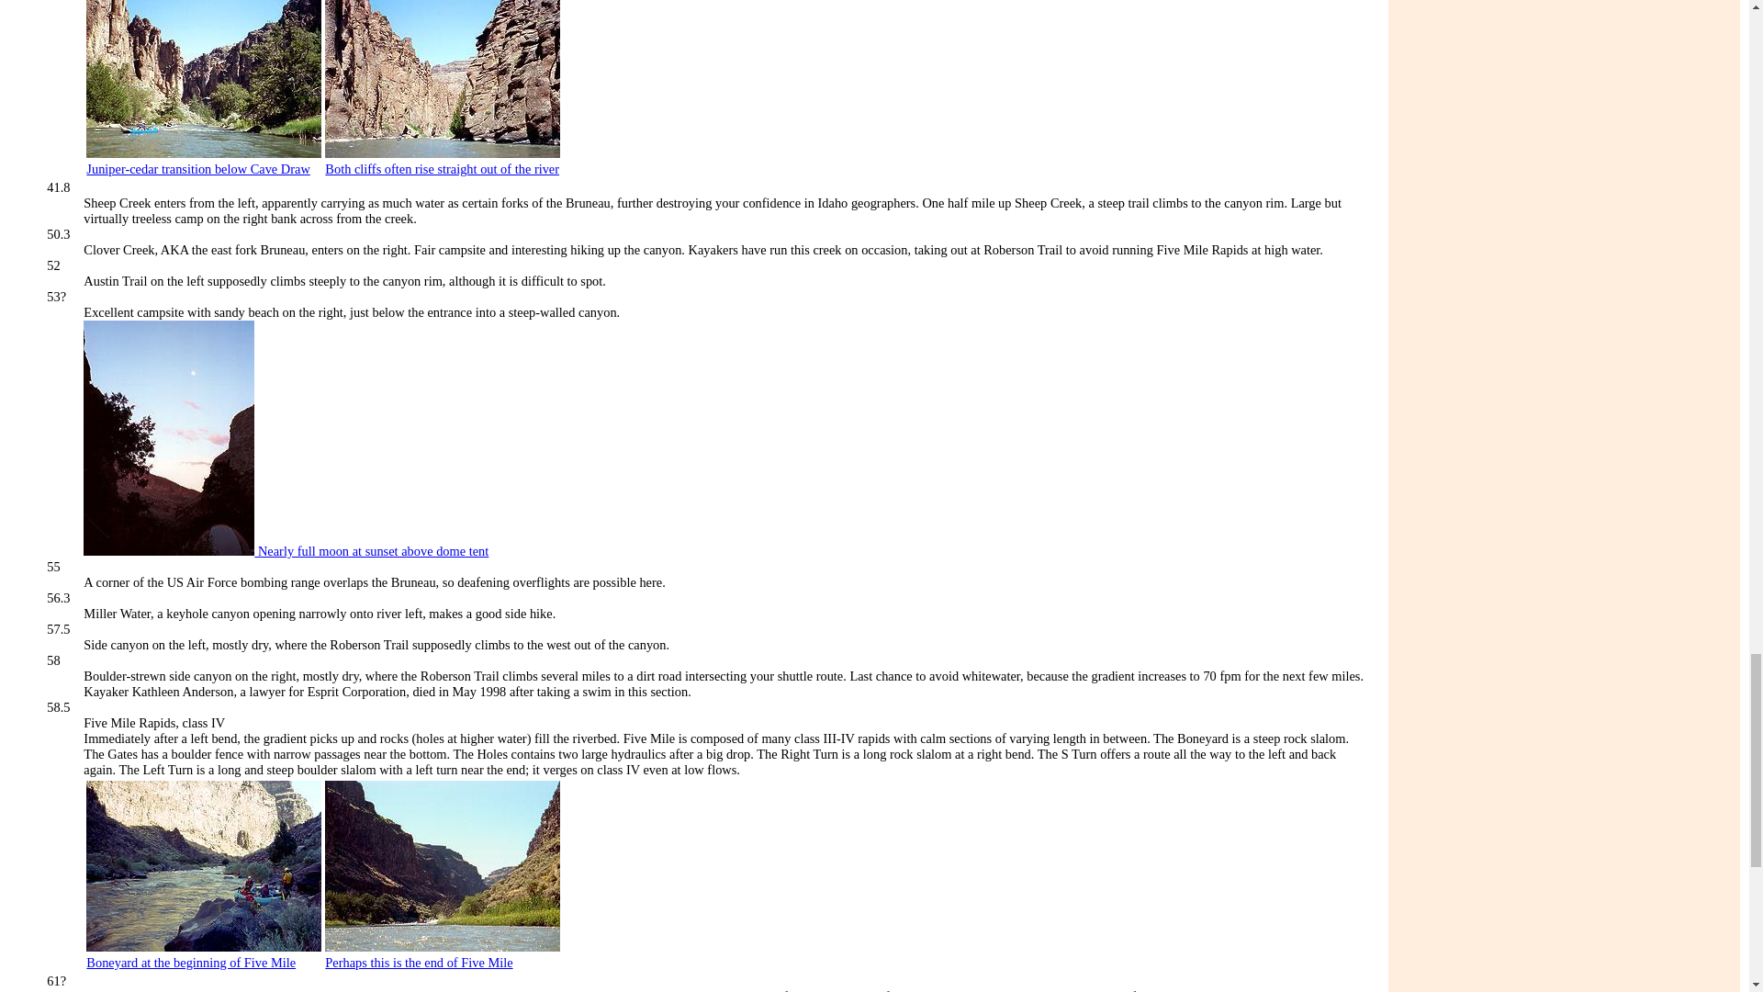 The height and width of the screenshot is (992, 1763). Describe the element at coordinates (285, 551) in the screenshot. I see `Nearly full moon at sunset above dome tent` at that location.